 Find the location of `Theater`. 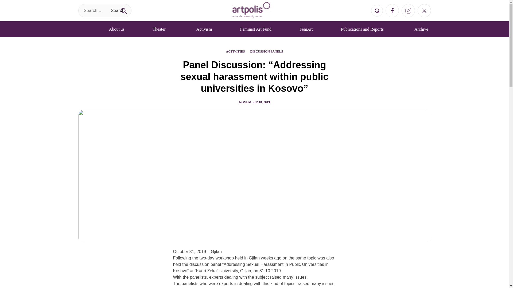

Theater is located at coordinates (160, 29).